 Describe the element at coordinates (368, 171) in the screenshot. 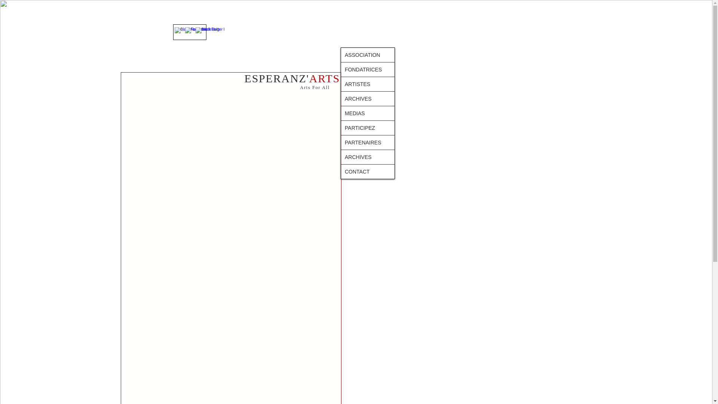

I see `CONTACT` at that location.